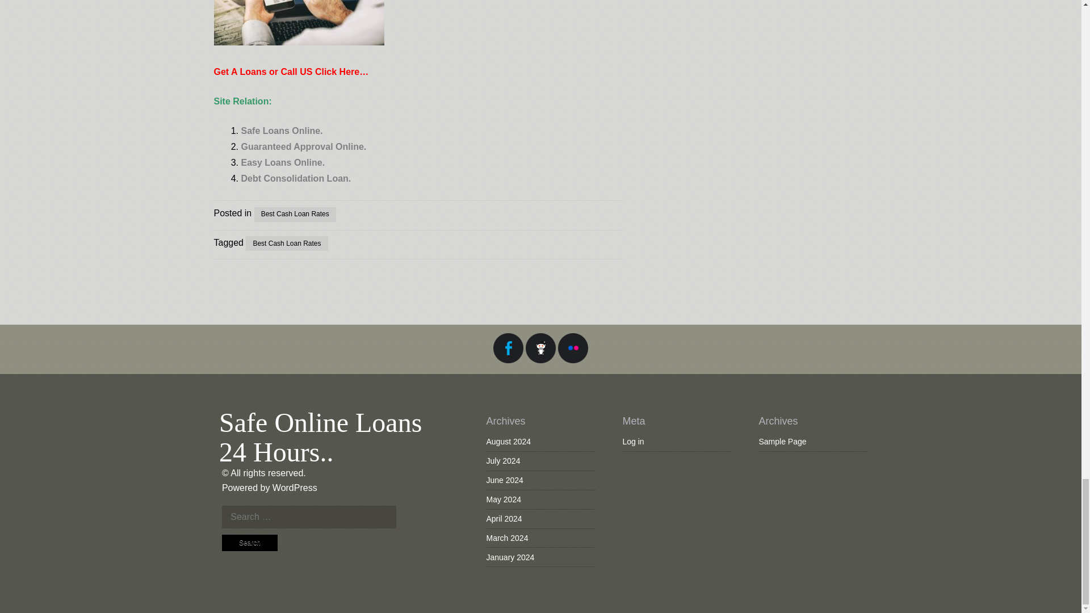 The width and height of the screenshot is (1090, 613). What do you see at coordinates (503, 460) in the screenshot?
I see `July 2024` at bounding box center [503, 460].